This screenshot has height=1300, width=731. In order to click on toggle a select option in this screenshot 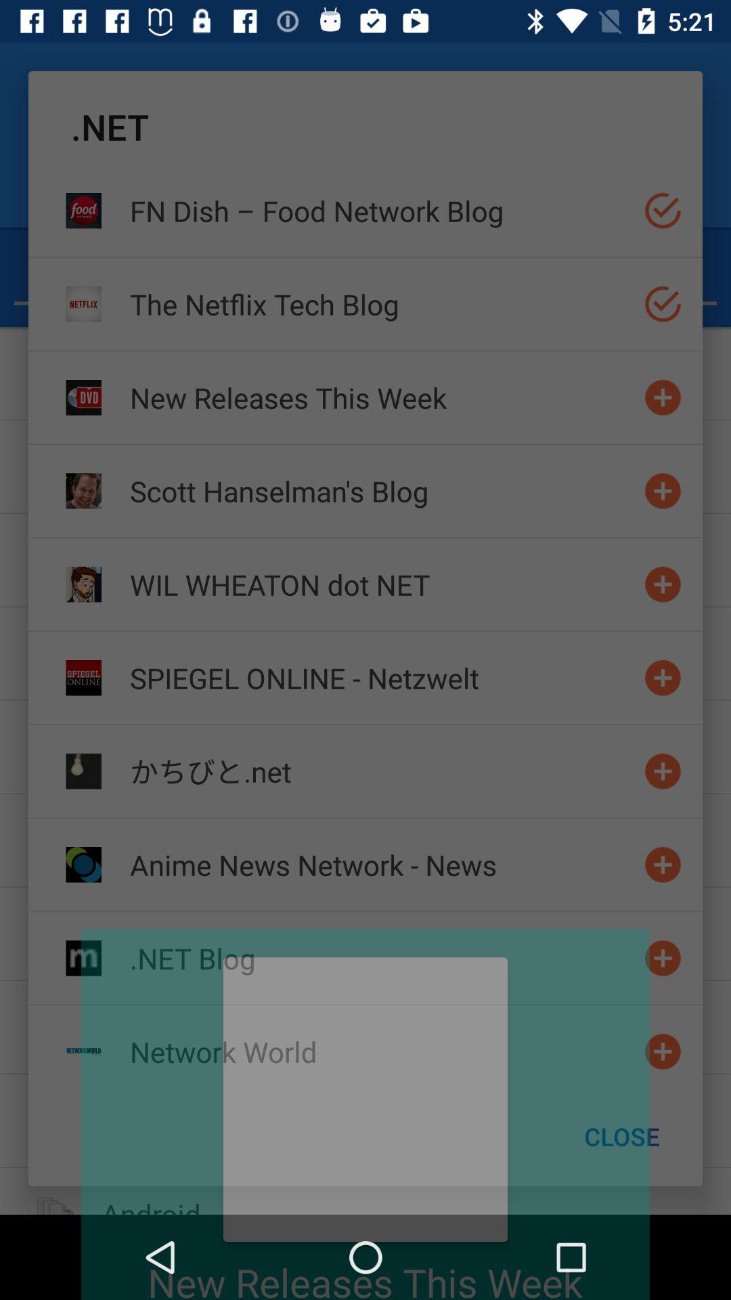, I will do `click(663, 303)`.